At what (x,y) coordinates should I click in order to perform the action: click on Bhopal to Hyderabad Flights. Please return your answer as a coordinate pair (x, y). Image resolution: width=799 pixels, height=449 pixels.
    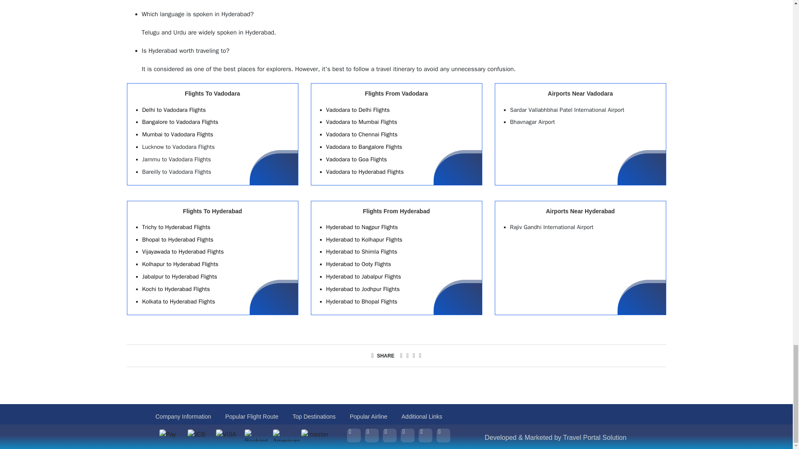
    Looking at the image, I should click on (177, 239).